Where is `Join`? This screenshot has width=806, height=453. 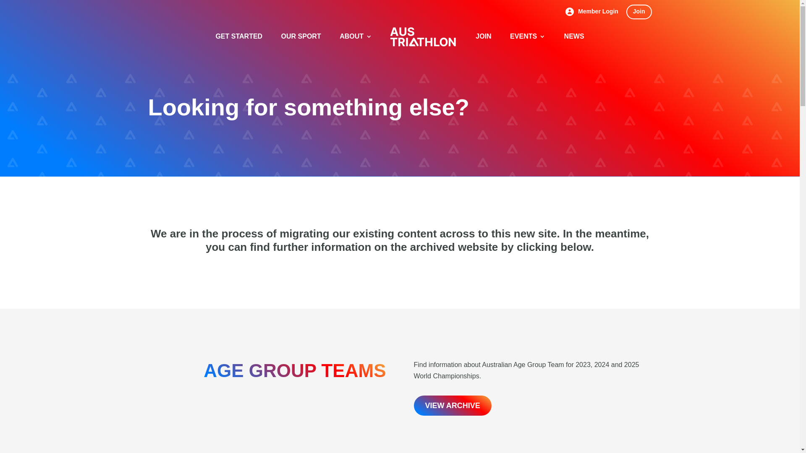 Join is located at coordinates (639, 12).